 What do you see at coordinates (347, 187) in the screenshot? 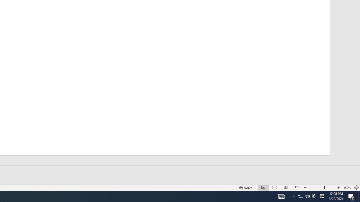
I see `Zoom 150%` at bounding box center [347, 187].